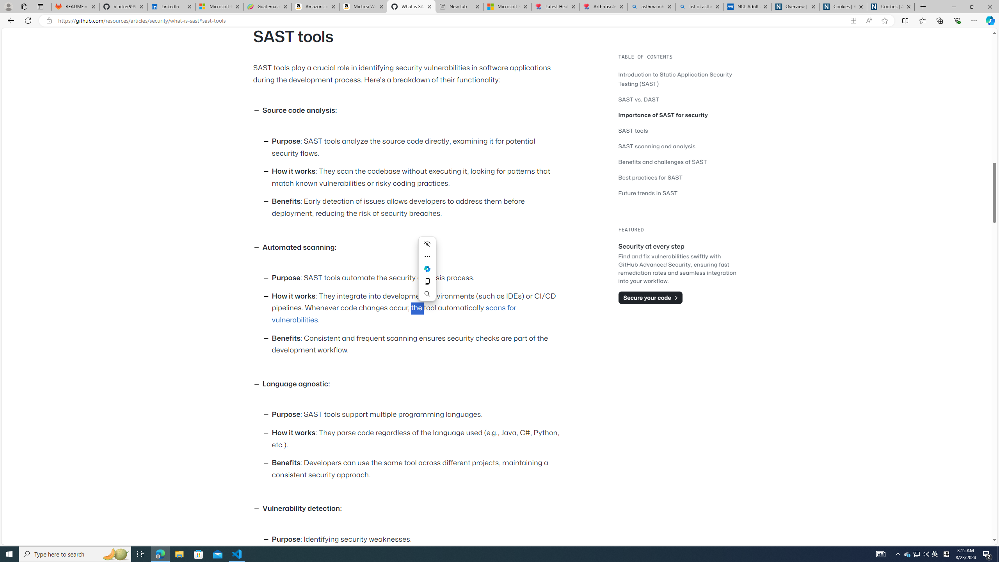 The width and height of the screenshot is (999, 562). I want to click on Future trends in SAST, so click(648, 193).